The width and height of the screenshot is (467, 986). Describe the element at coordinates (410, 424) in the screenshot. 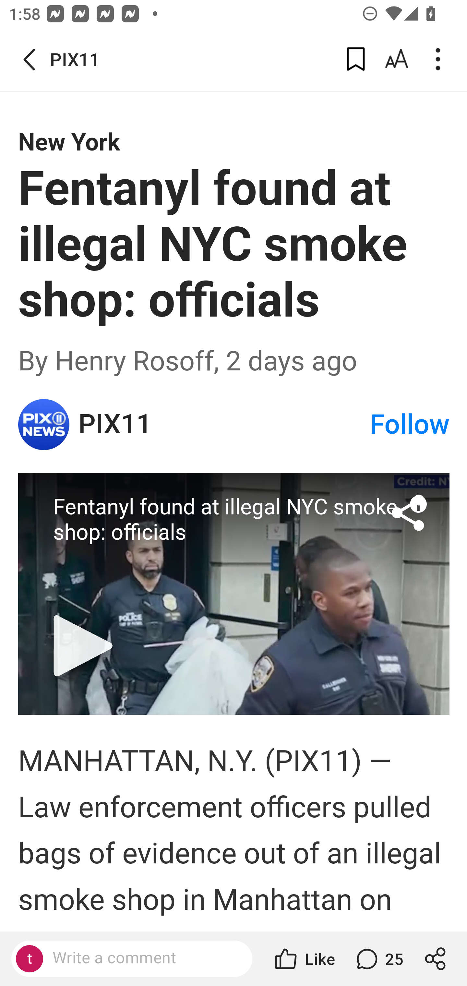

I see `Follow` at that location.